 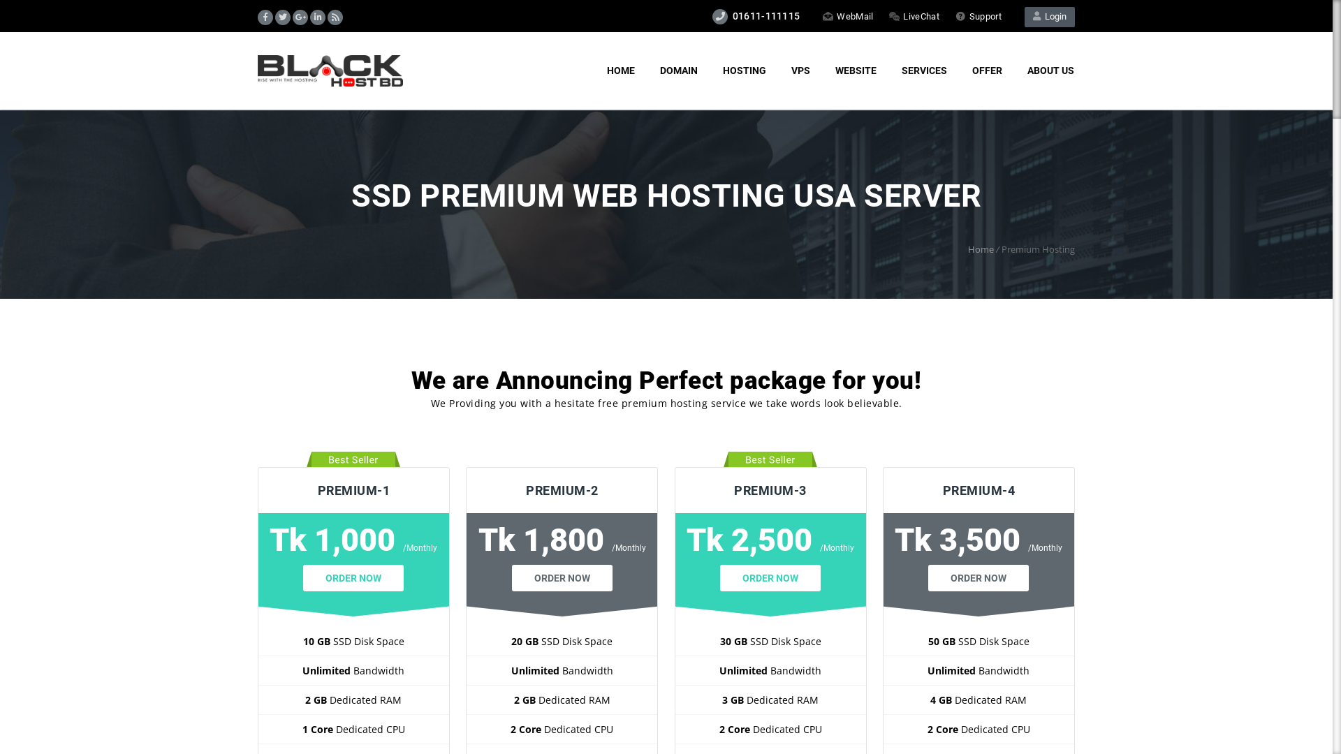 What do you see at coordinates (800, 71) in the screenshot?
I see `VPS` at bounding box center [800, 71].